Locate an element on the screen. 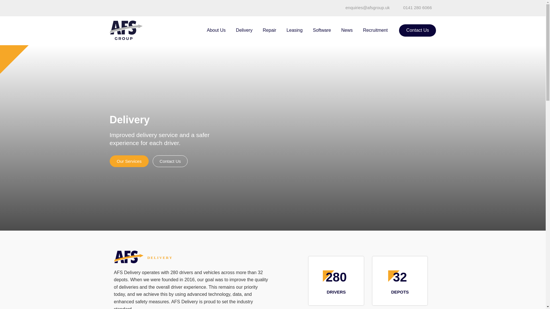 The image size is (550, 309). Recruitment is located at coordinates (375, 30).